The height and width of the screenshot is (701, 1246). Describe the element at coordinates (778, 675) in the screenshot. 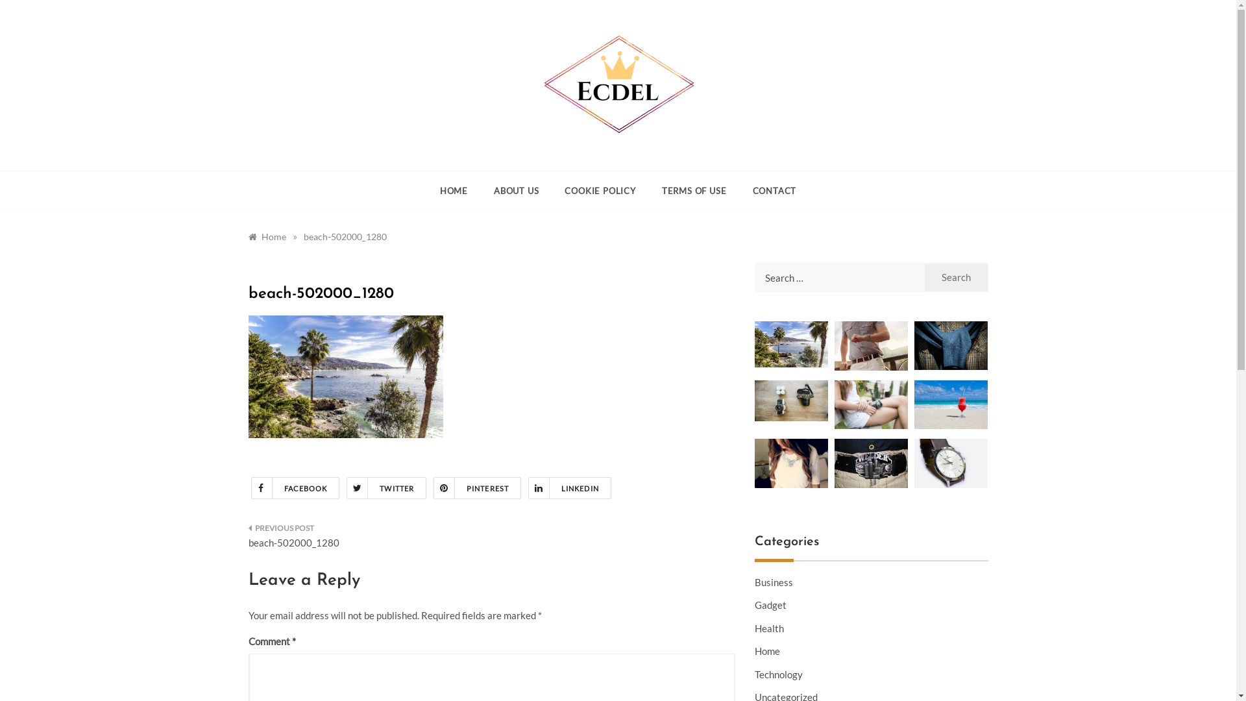

I see `Technology` at that location.